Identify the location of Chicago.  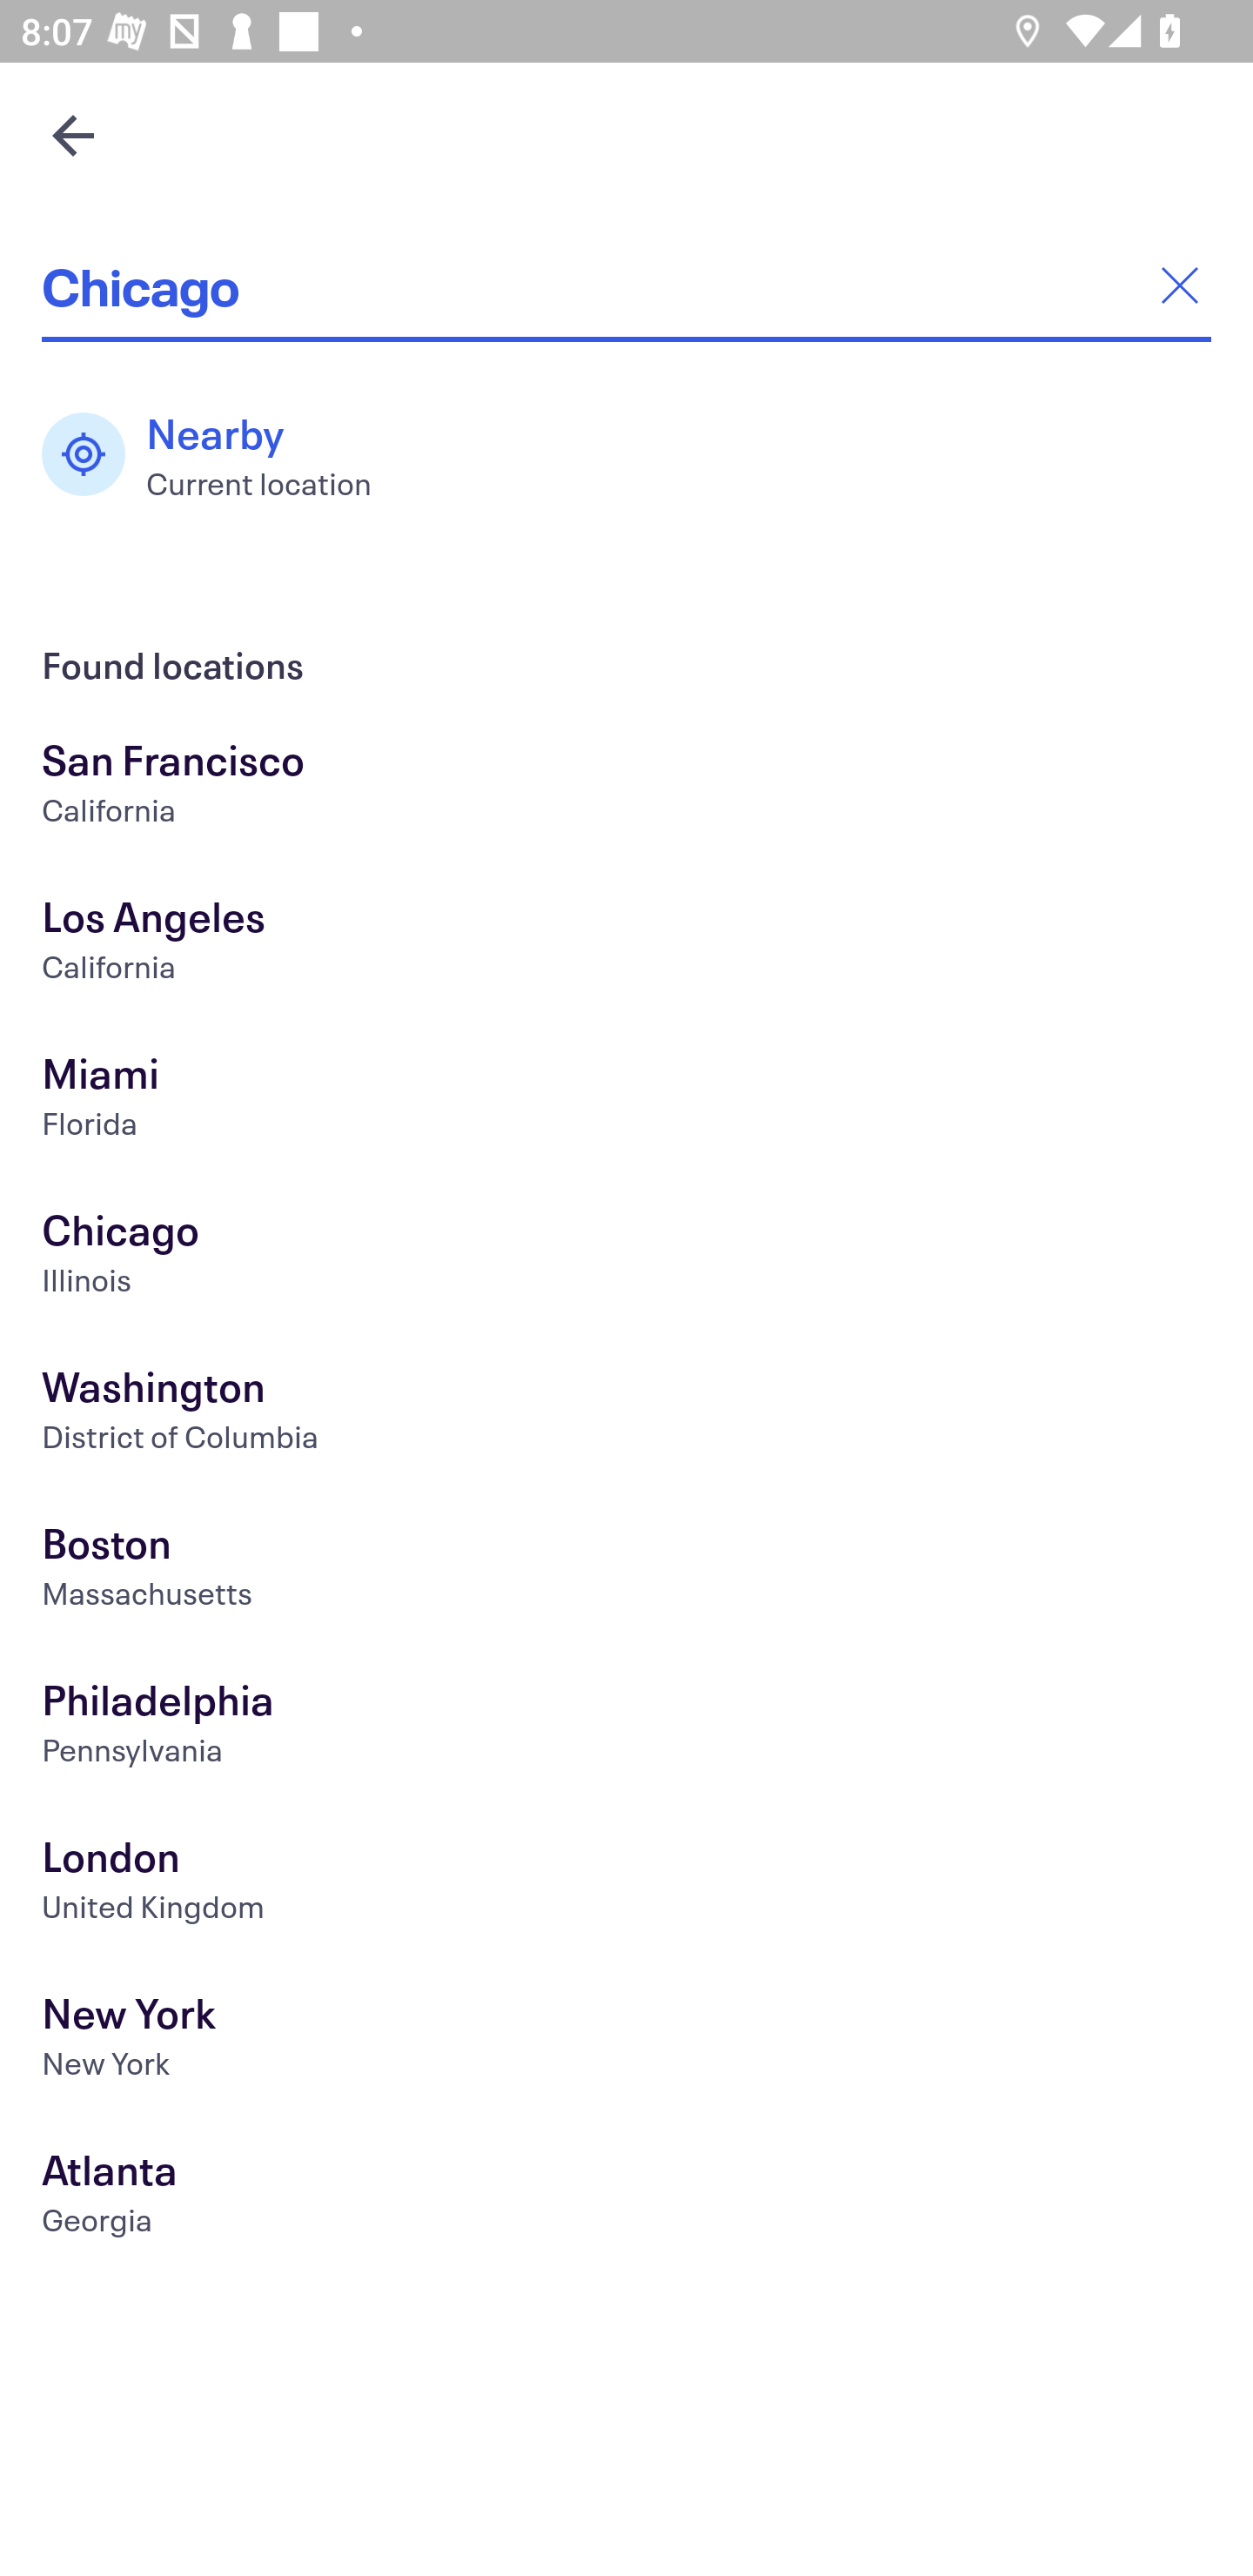
(626, 285).